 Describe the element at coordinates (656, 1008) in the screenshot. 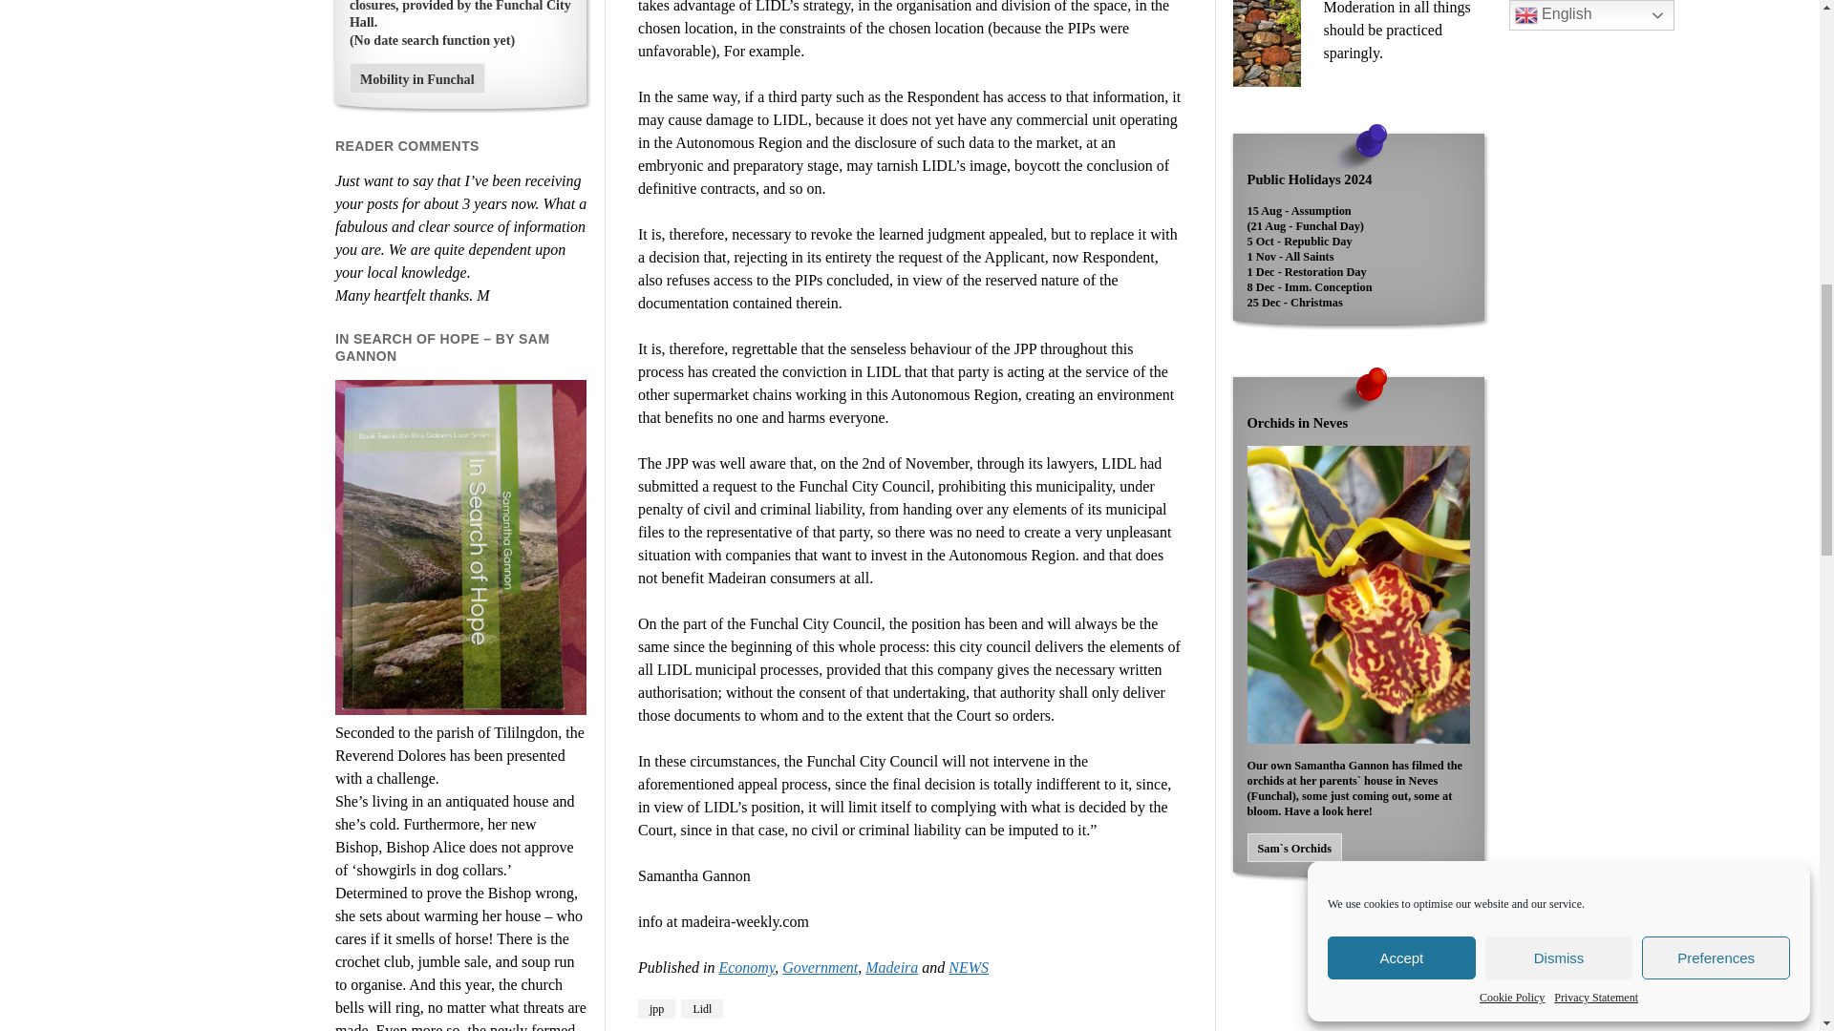

I see `jpp` at that location.